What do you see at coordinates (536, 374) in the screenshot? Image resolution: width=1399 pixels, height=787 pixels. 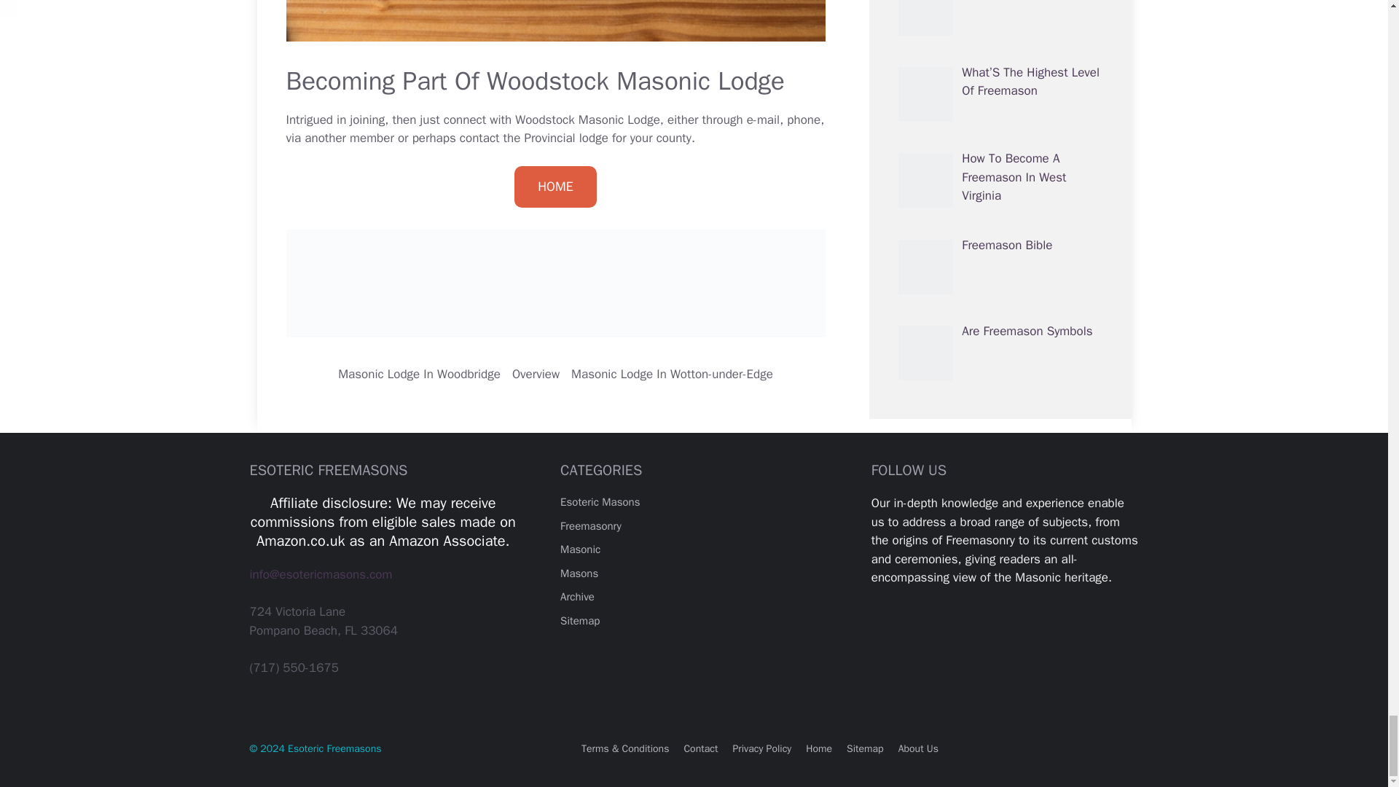 I see `Overview` at bounding box center [536, 374].